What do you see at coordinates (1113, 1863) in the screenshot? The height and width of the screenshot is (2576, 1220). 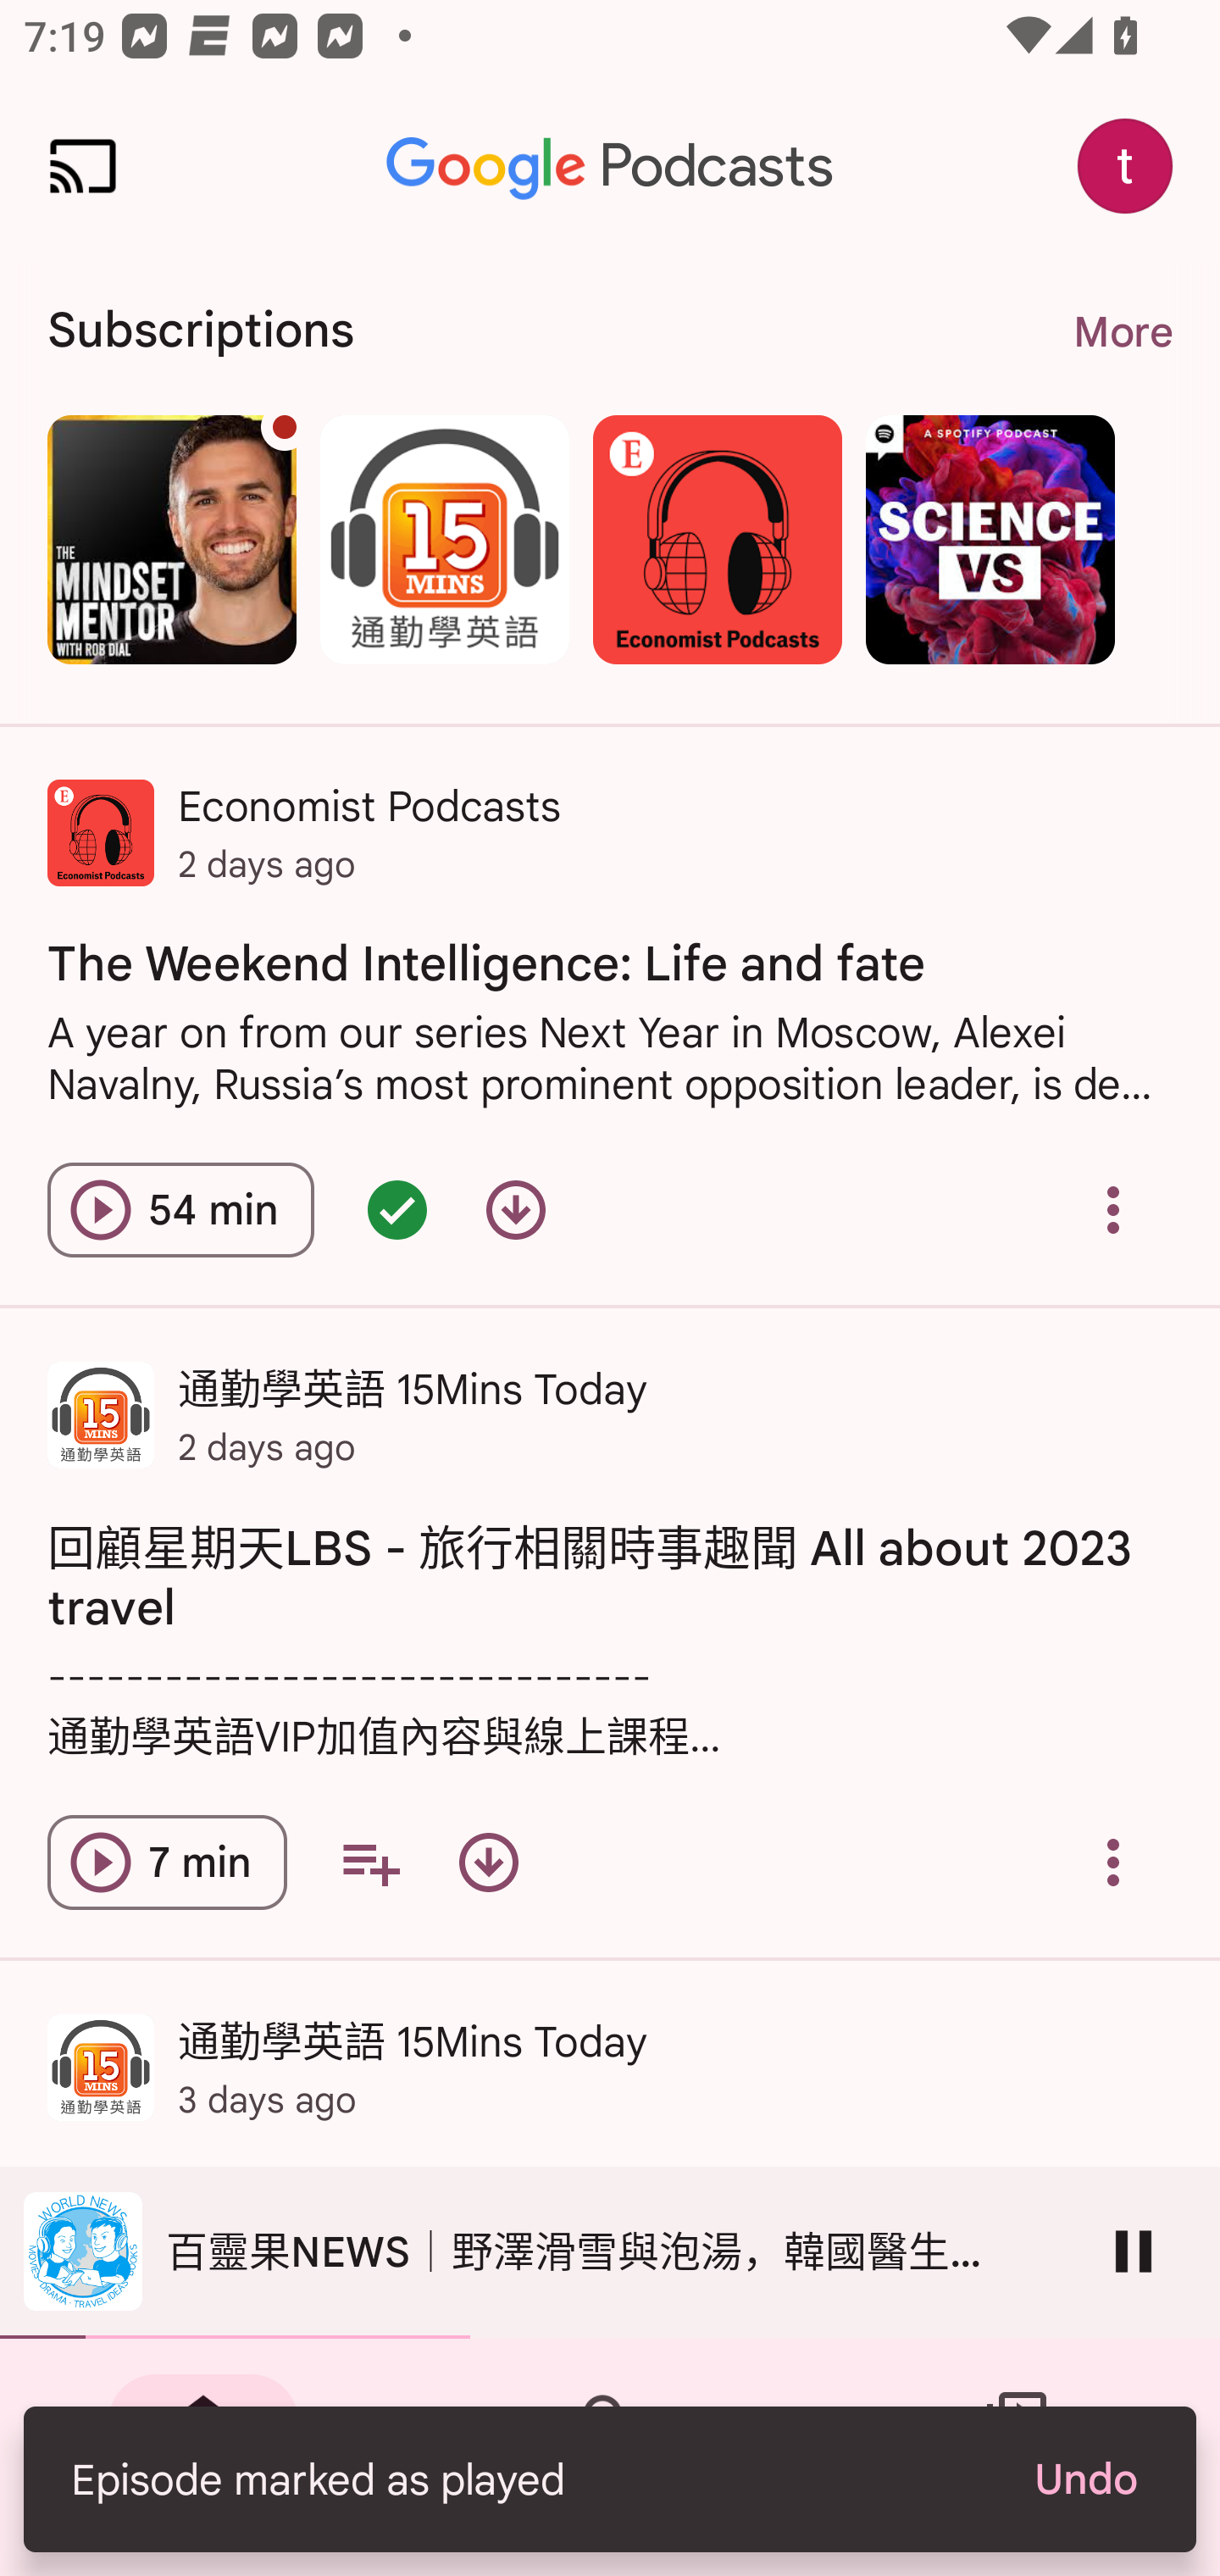 I see `Overflow menu` at bounding box center [1113, 1863].